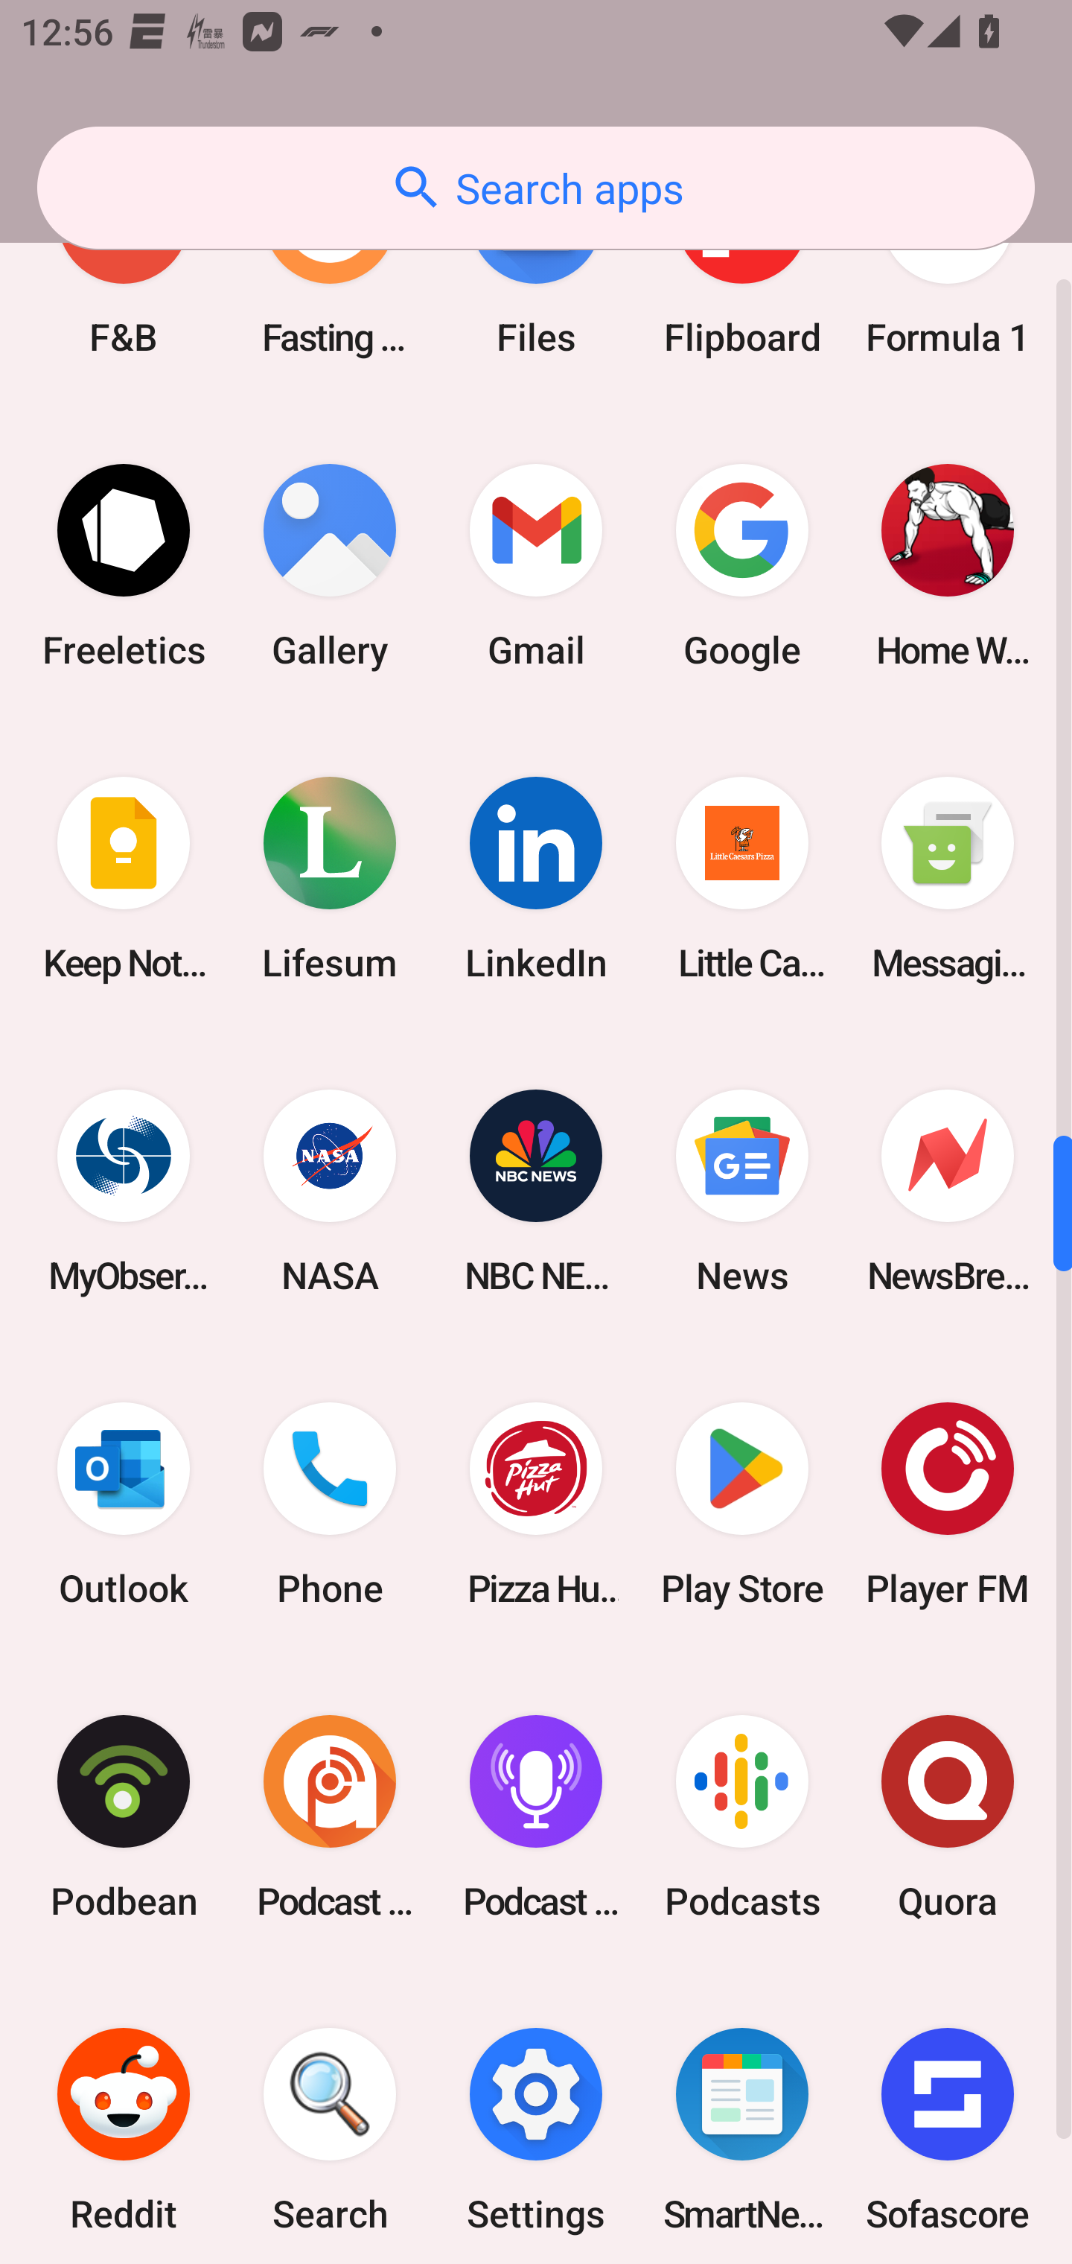  Describe the element at coordinates (741, 2119) in the screenshot. I see `SmartNews` at that location.